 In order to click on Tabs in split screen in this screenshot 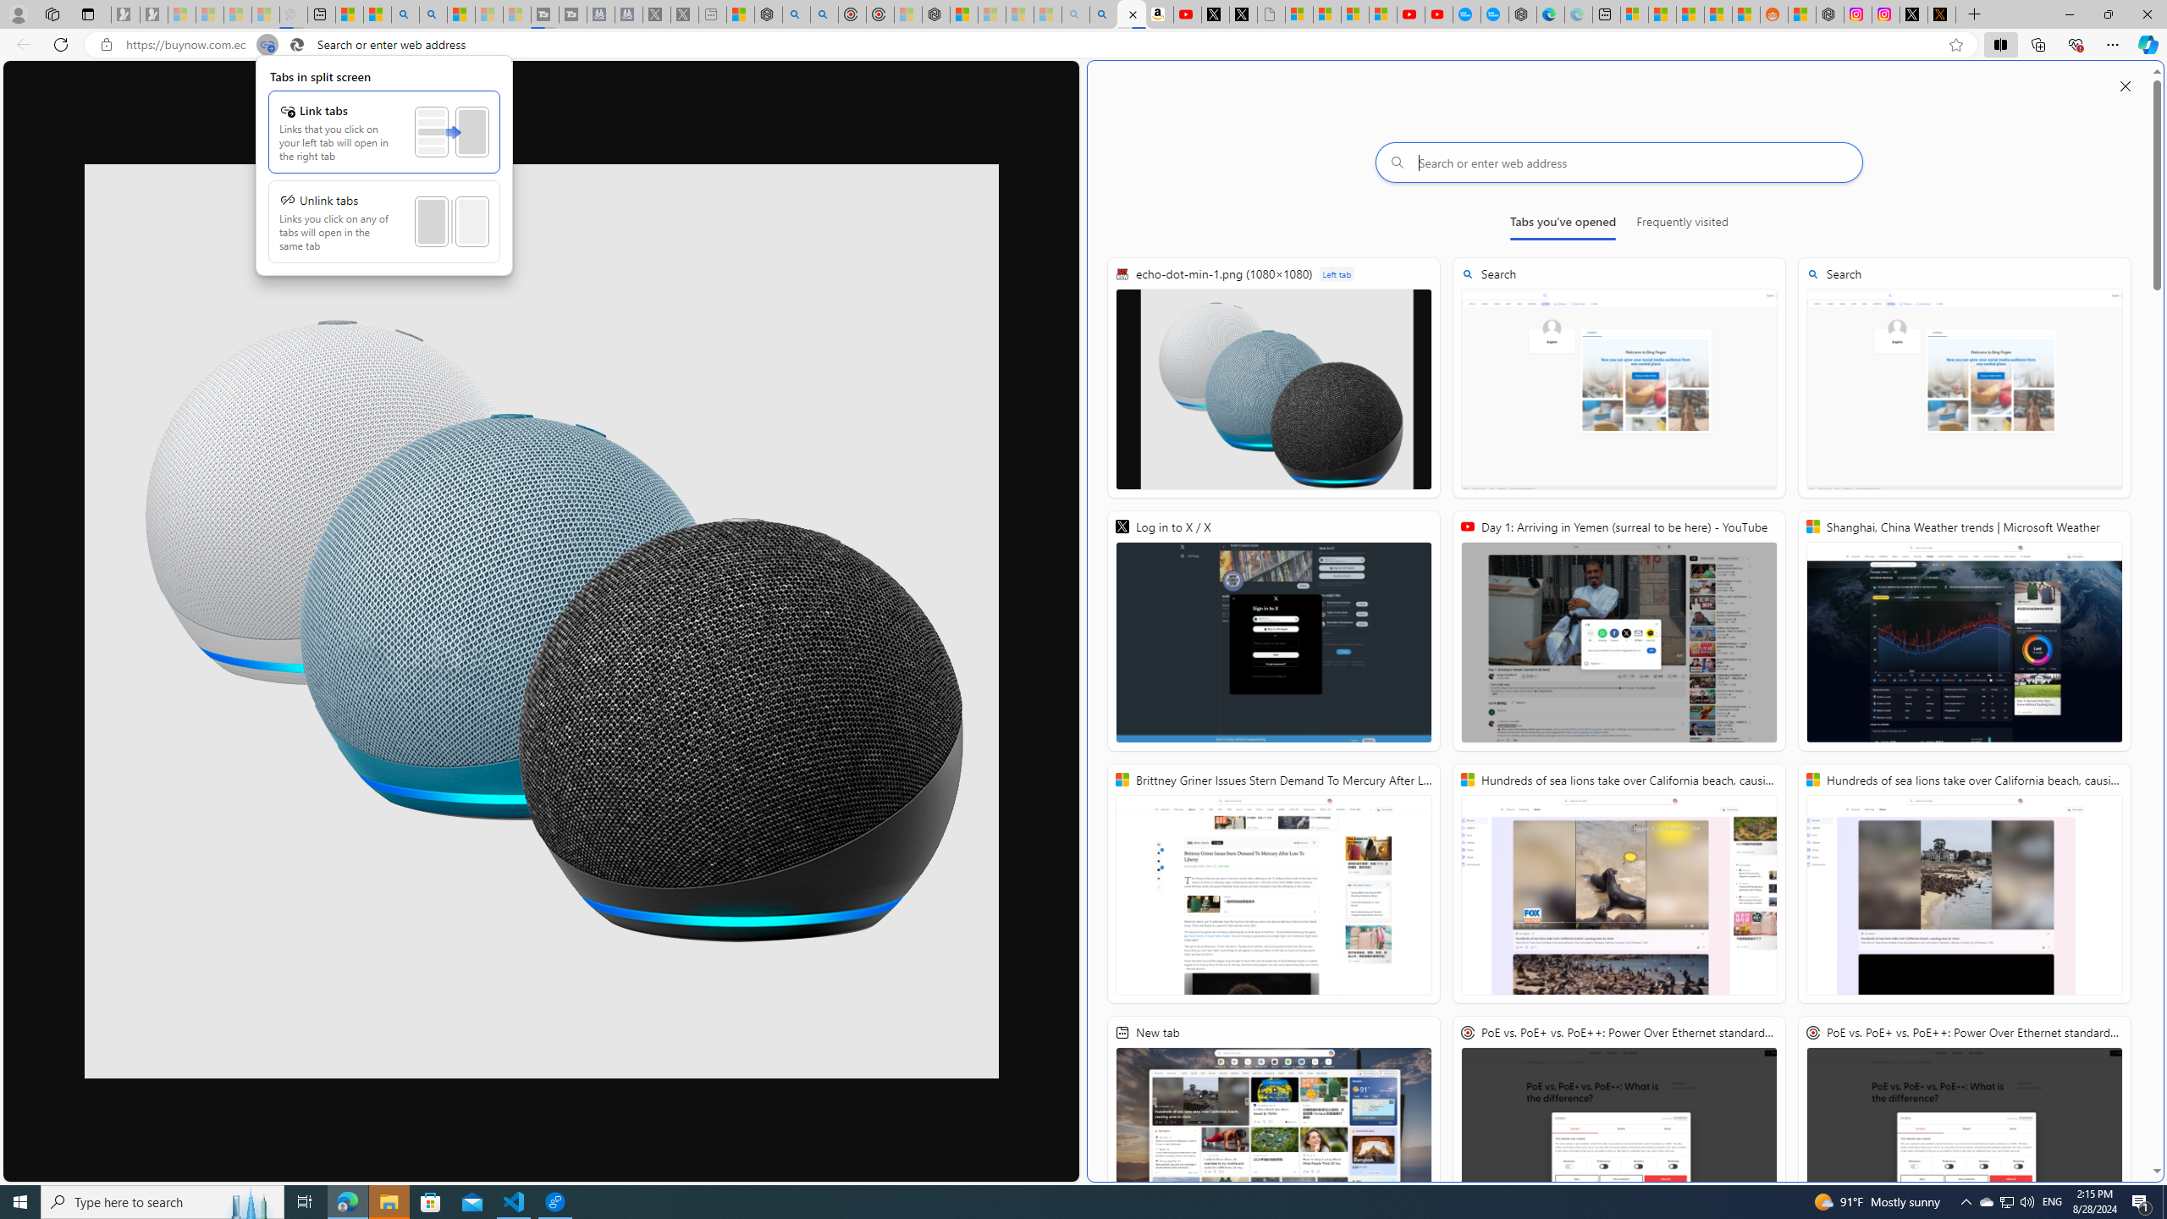, I will do `click(267, 45)`.